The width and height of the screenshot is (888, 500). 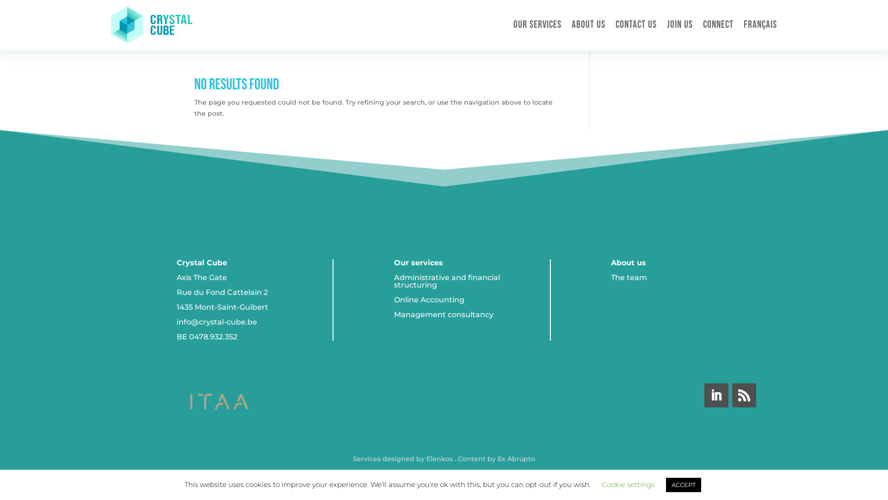 What do you see at coordinates (636, 25) in the screenshot?
I see `CONTACT US` at bounding box center [636, 25].